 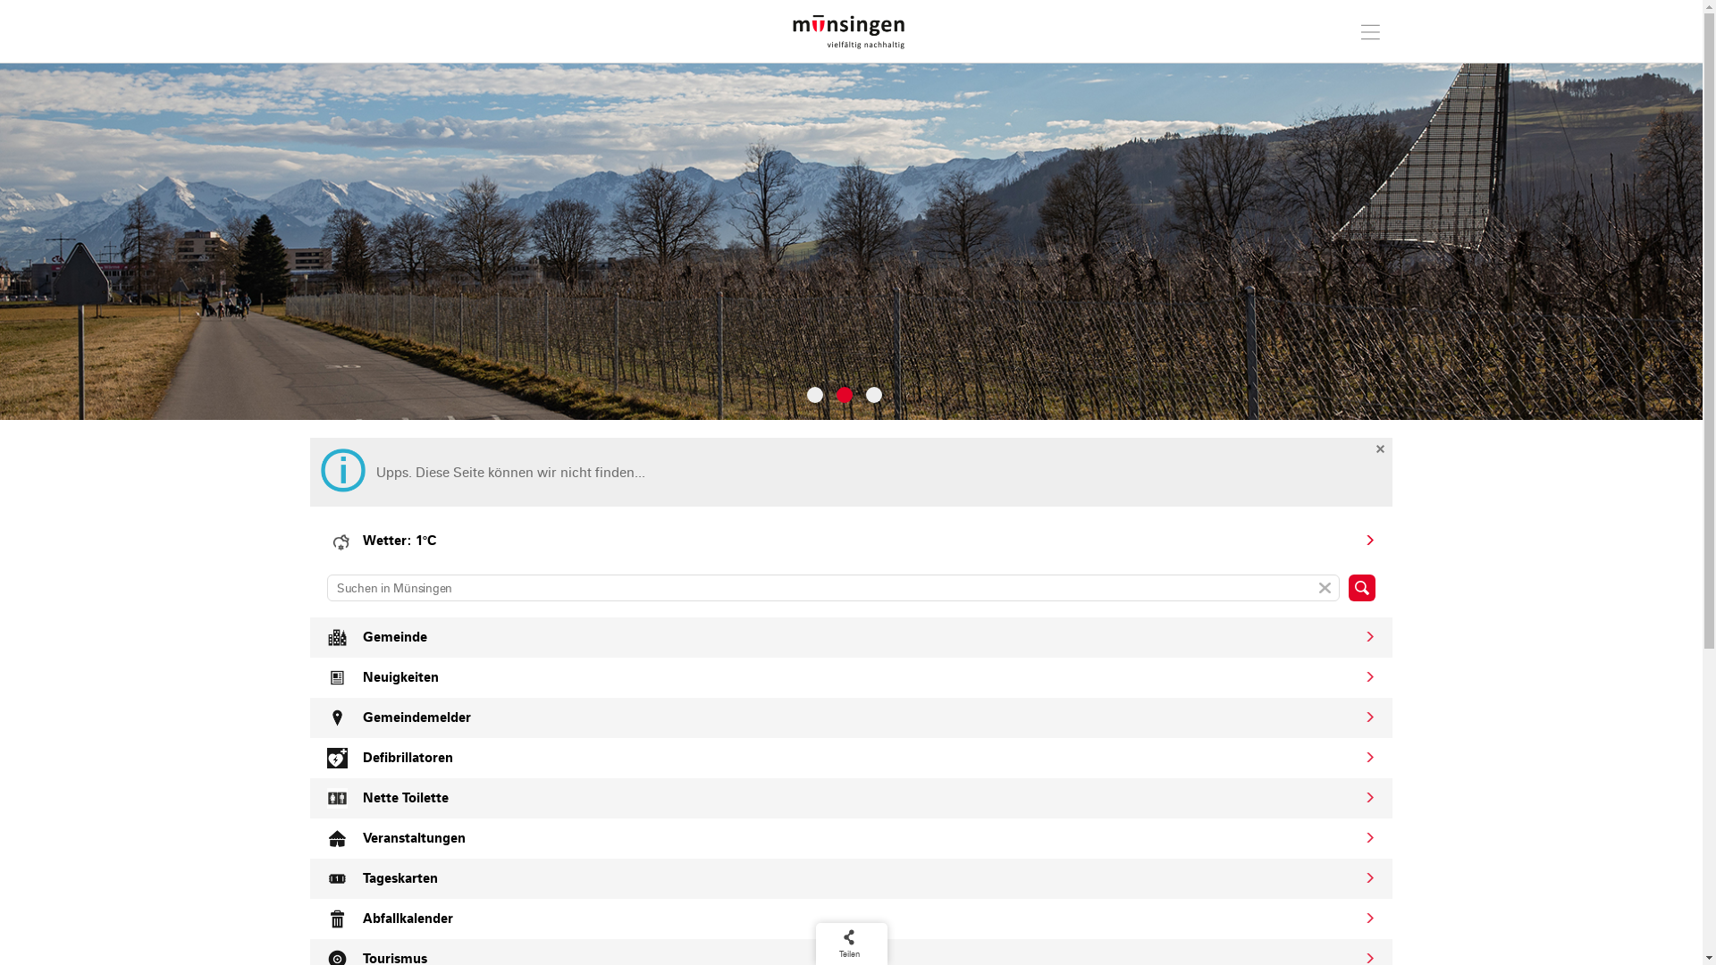 I want to click on Tageskarten, so click(x=851, y=879).